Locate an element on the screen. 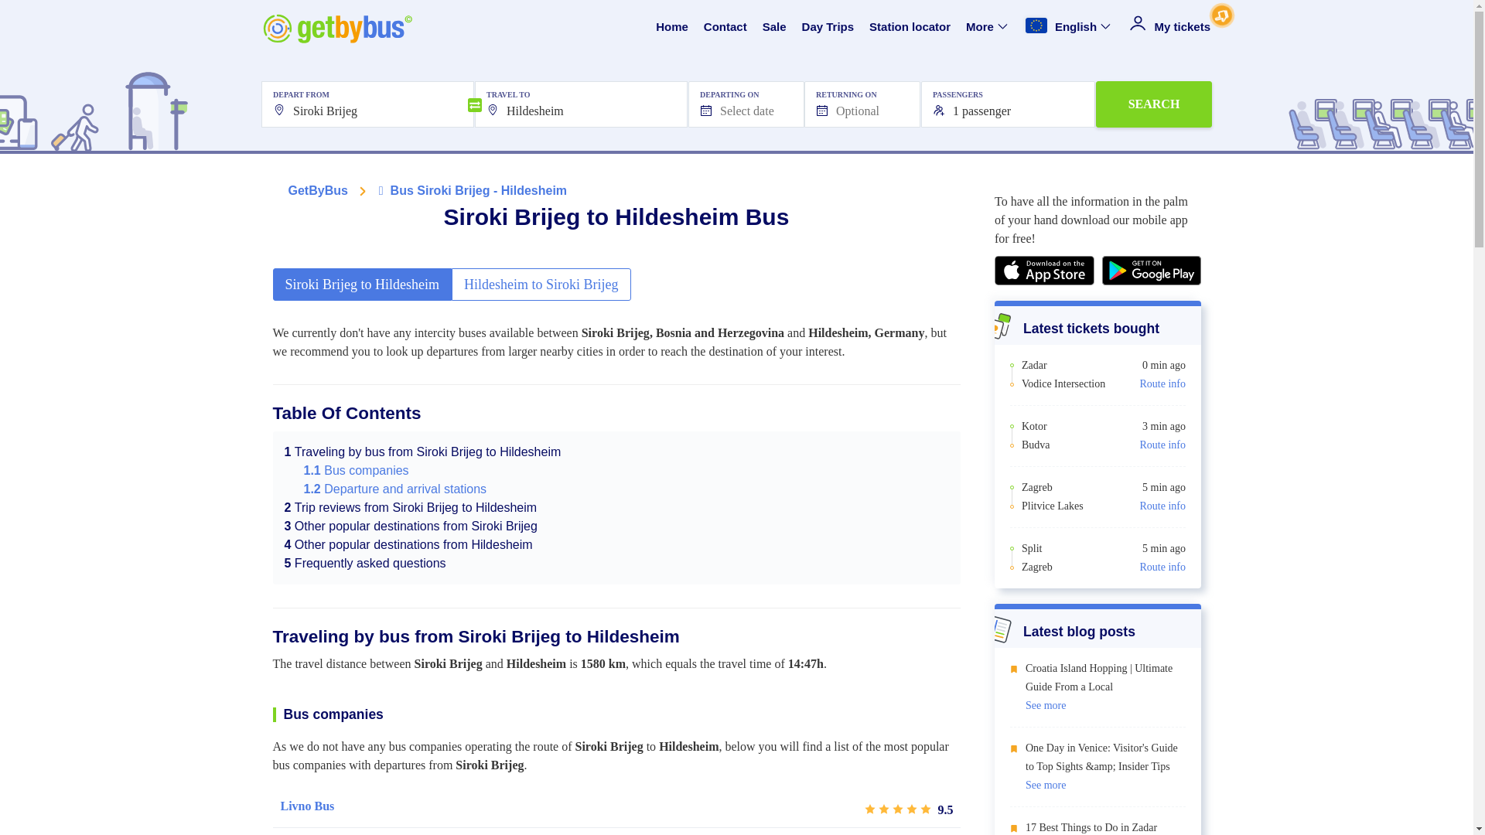 The height and width of the screenshot is (835, 1485).  My tickets is located at coordinates (1169, 27).